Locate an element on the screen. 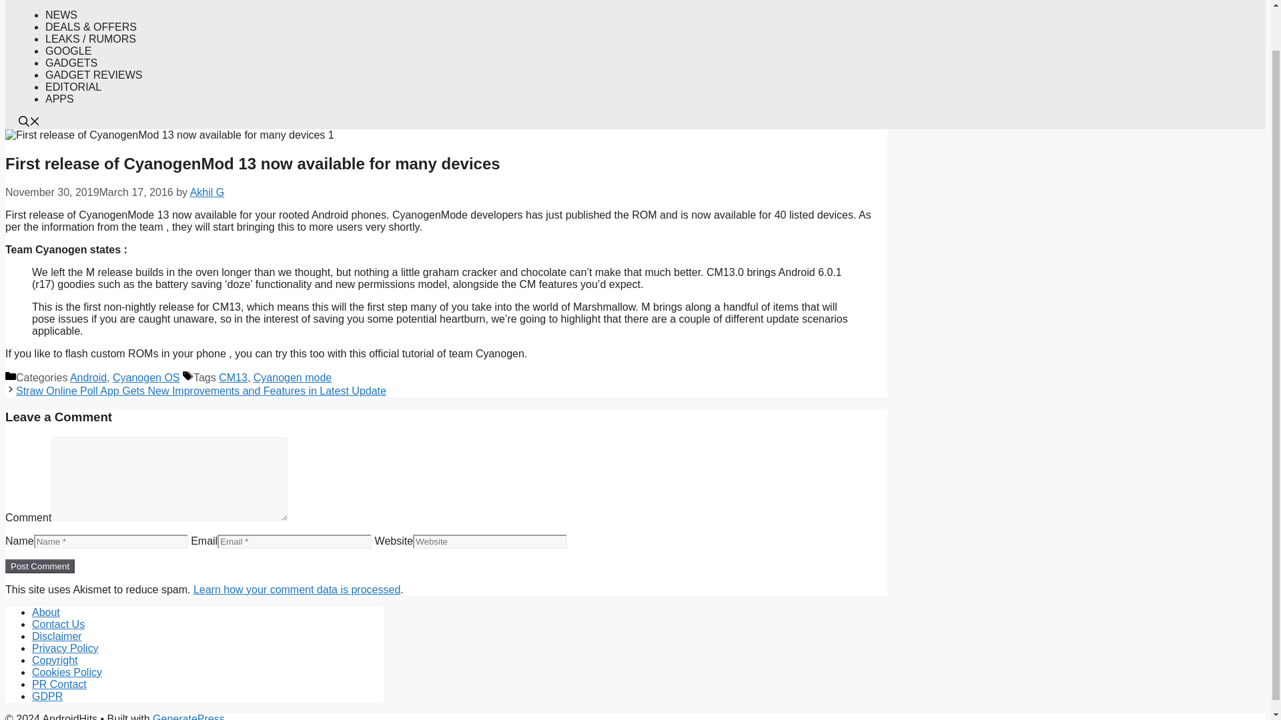 Image resolution: width=1281 pixels, height=720 pixels. Contact Us is located at coordinates (58, 624).